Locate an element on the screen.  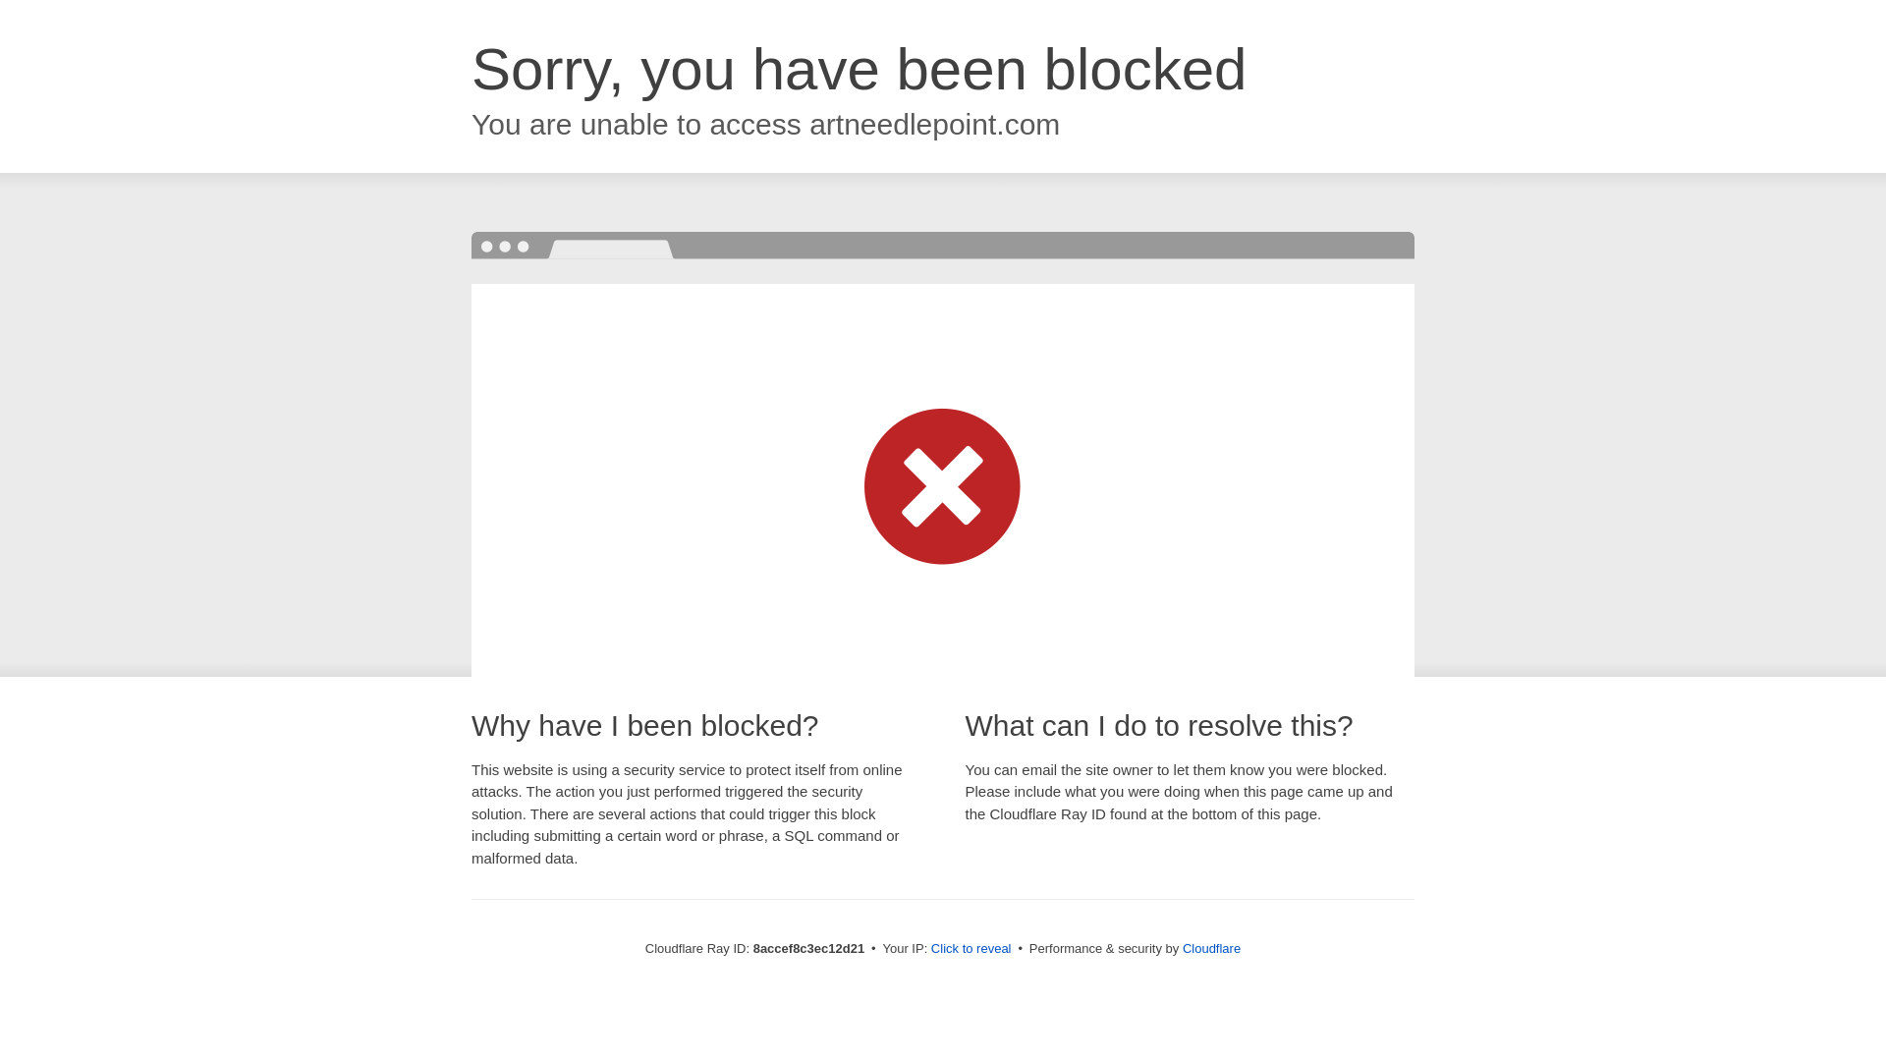
Click to reveal is located at coordinates (971, 949).